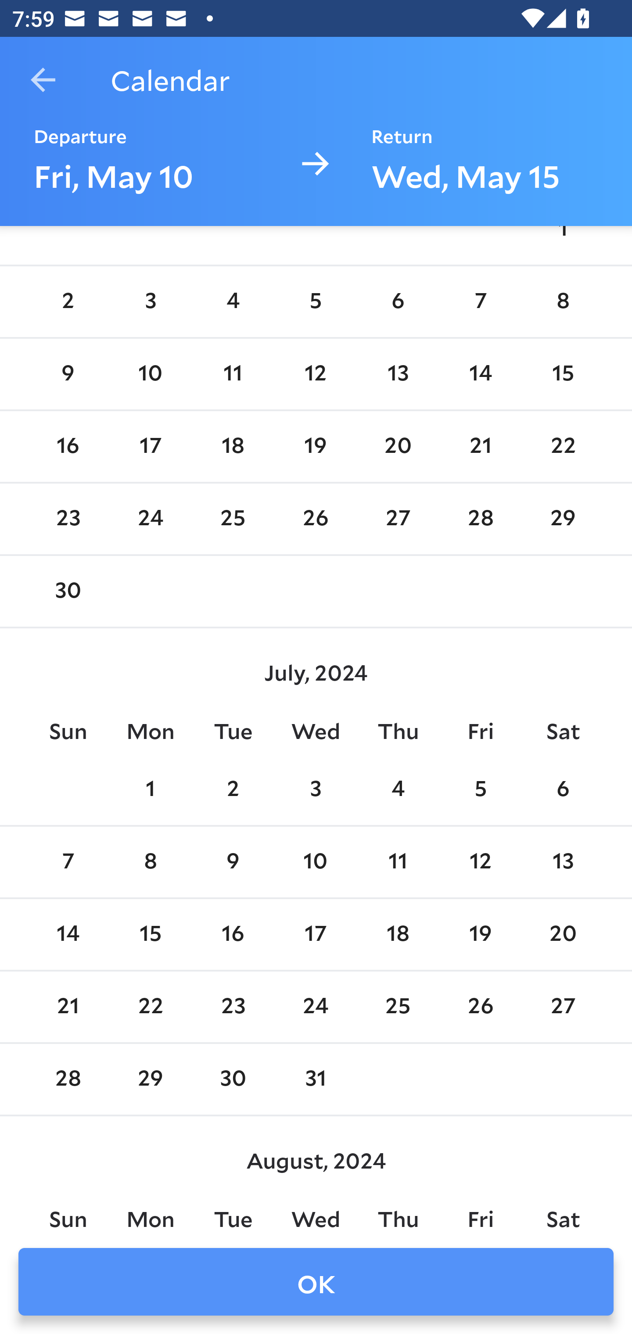 This screenshot has height=1334, width=632. I want to click on 5, so click(480, 789).